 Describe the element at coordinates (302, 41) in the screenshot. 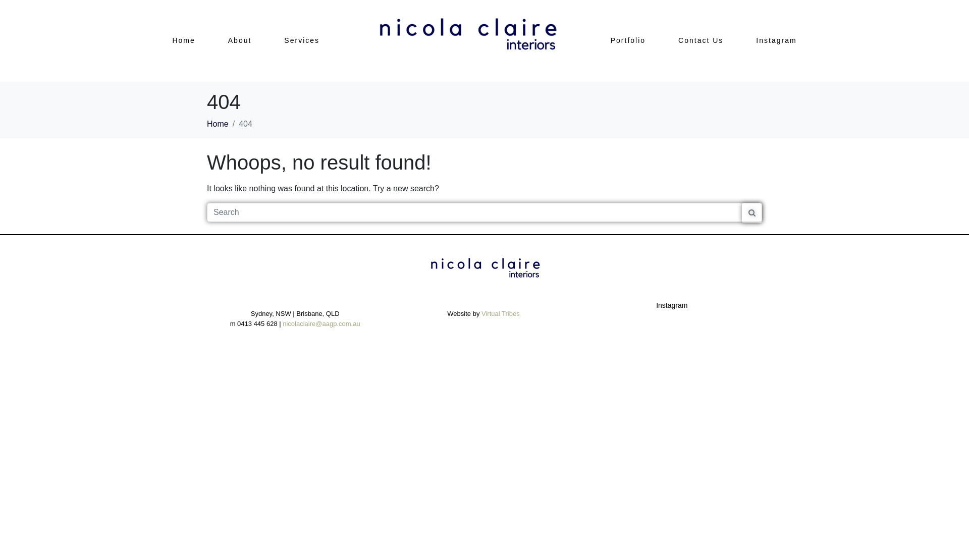

I see `Services` at that location.